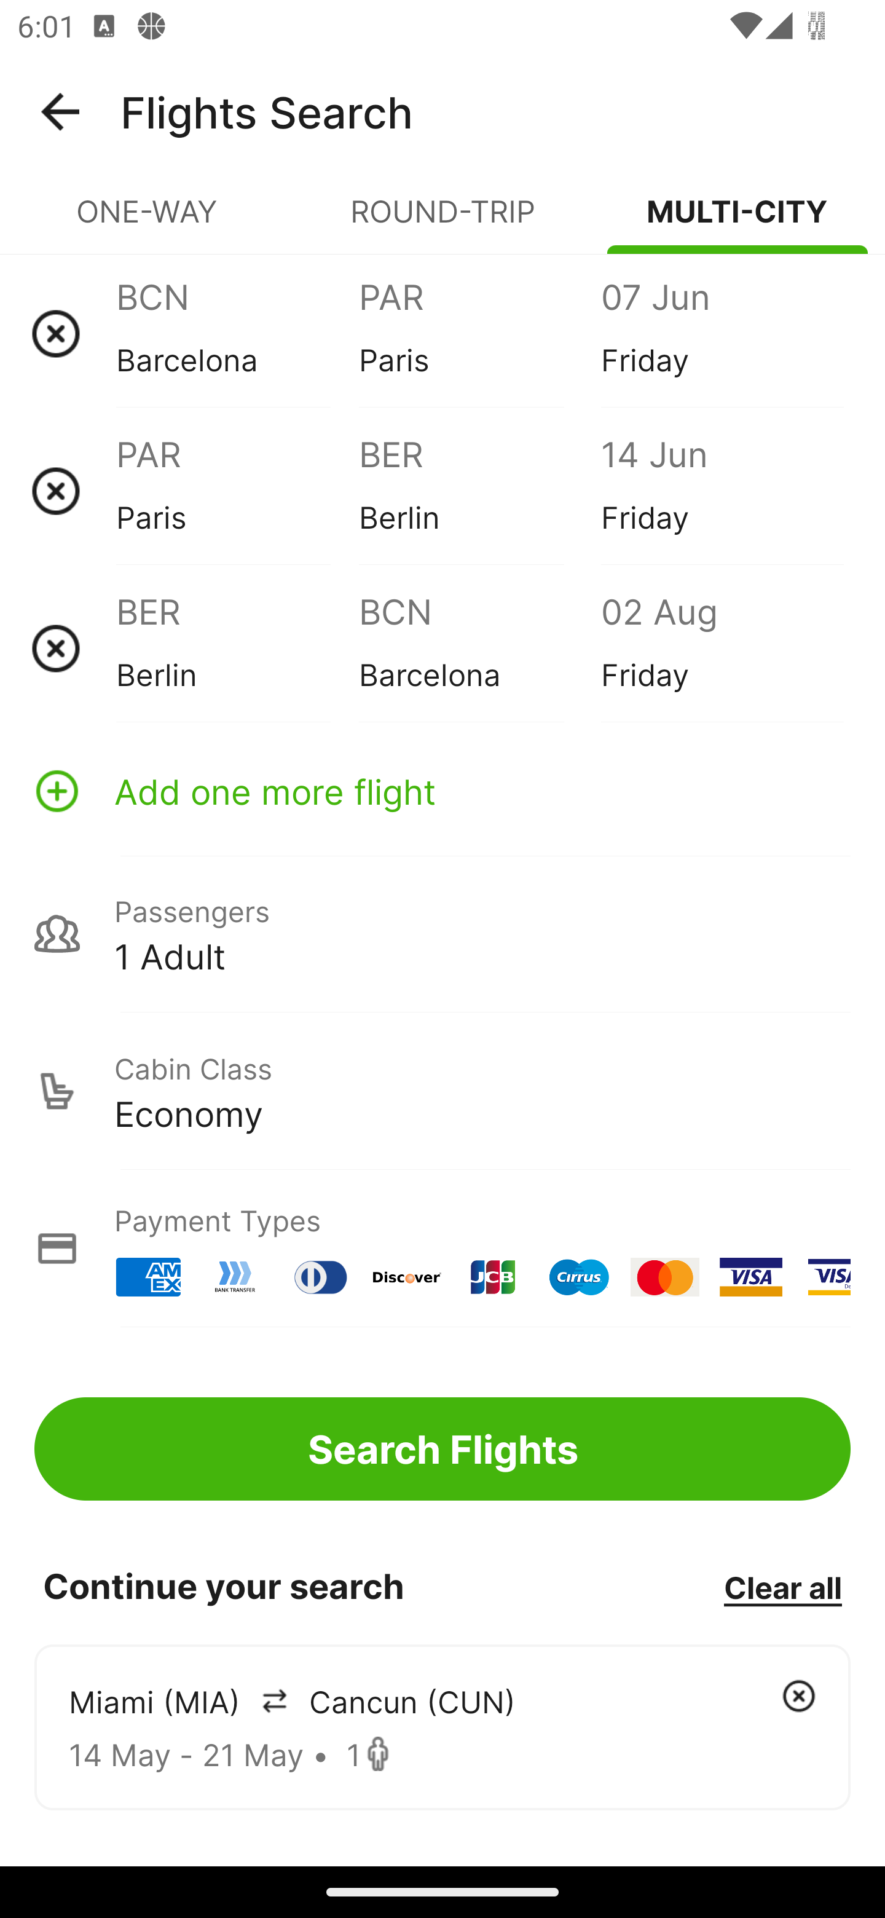 The height and width of the screenshot is (1918, 885). Describe the element at coordinates (442, 1091) in the screenshot. I see `Cabin Class Economy` at that location.